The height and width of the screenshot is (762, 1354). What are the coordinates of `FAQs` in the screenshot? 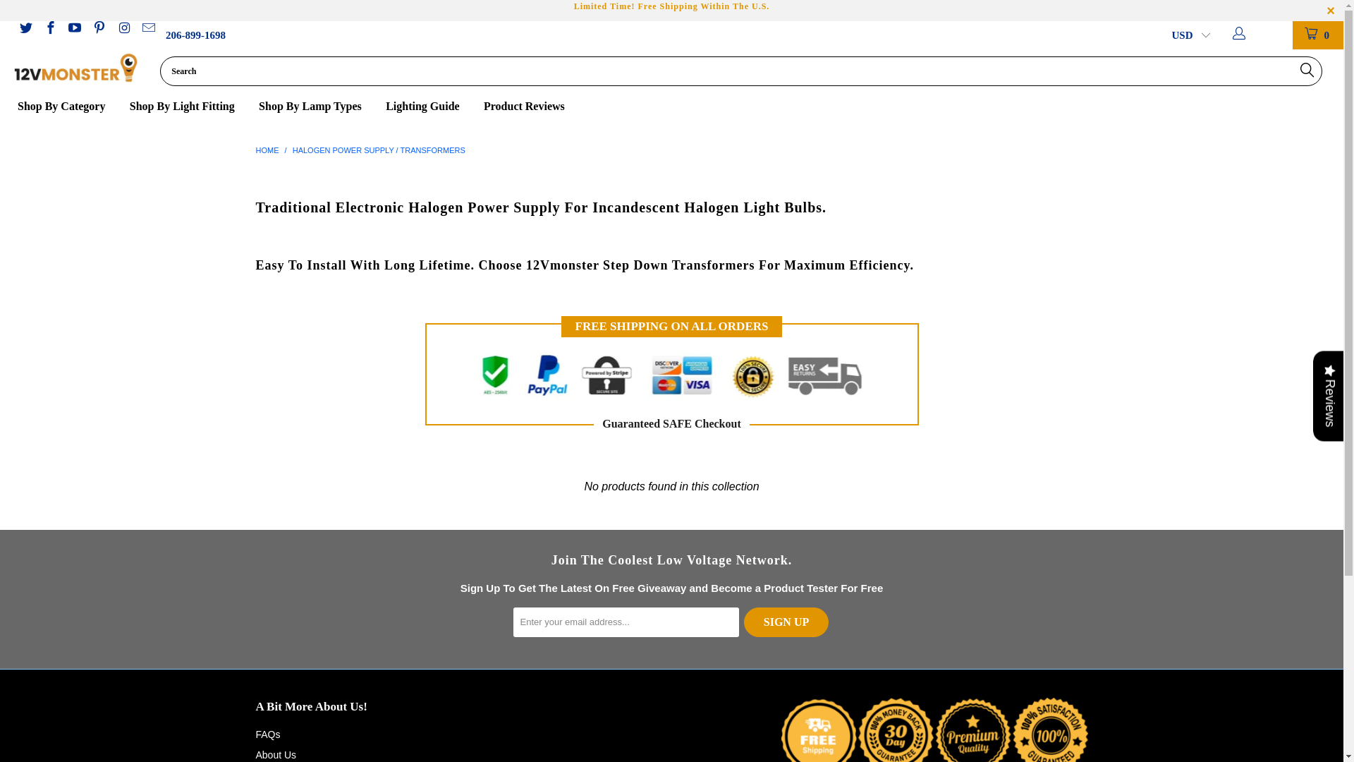 It's located at (268, 734).